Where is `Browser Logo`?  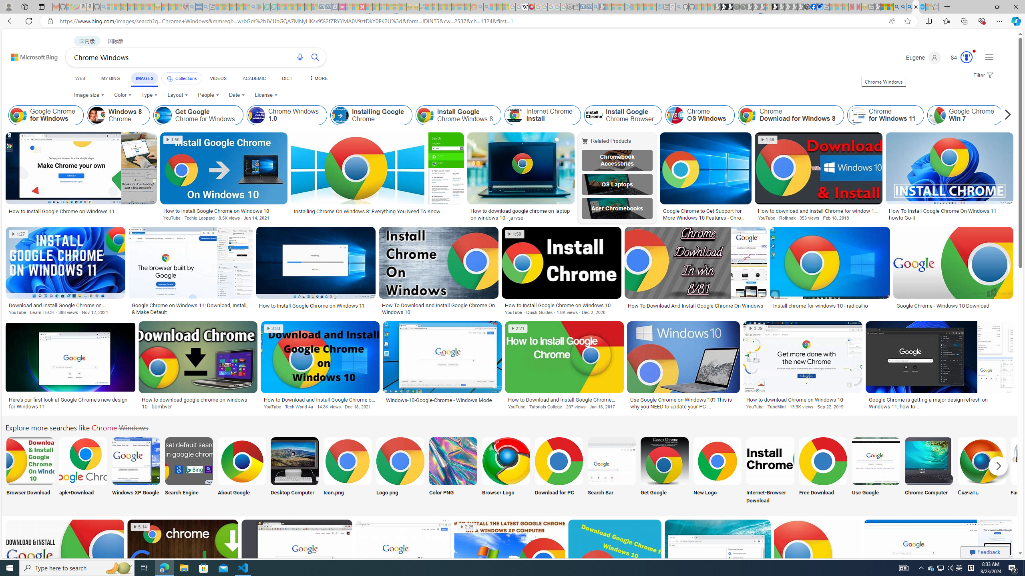 Browser Logo is located at coordinates (506, 471).